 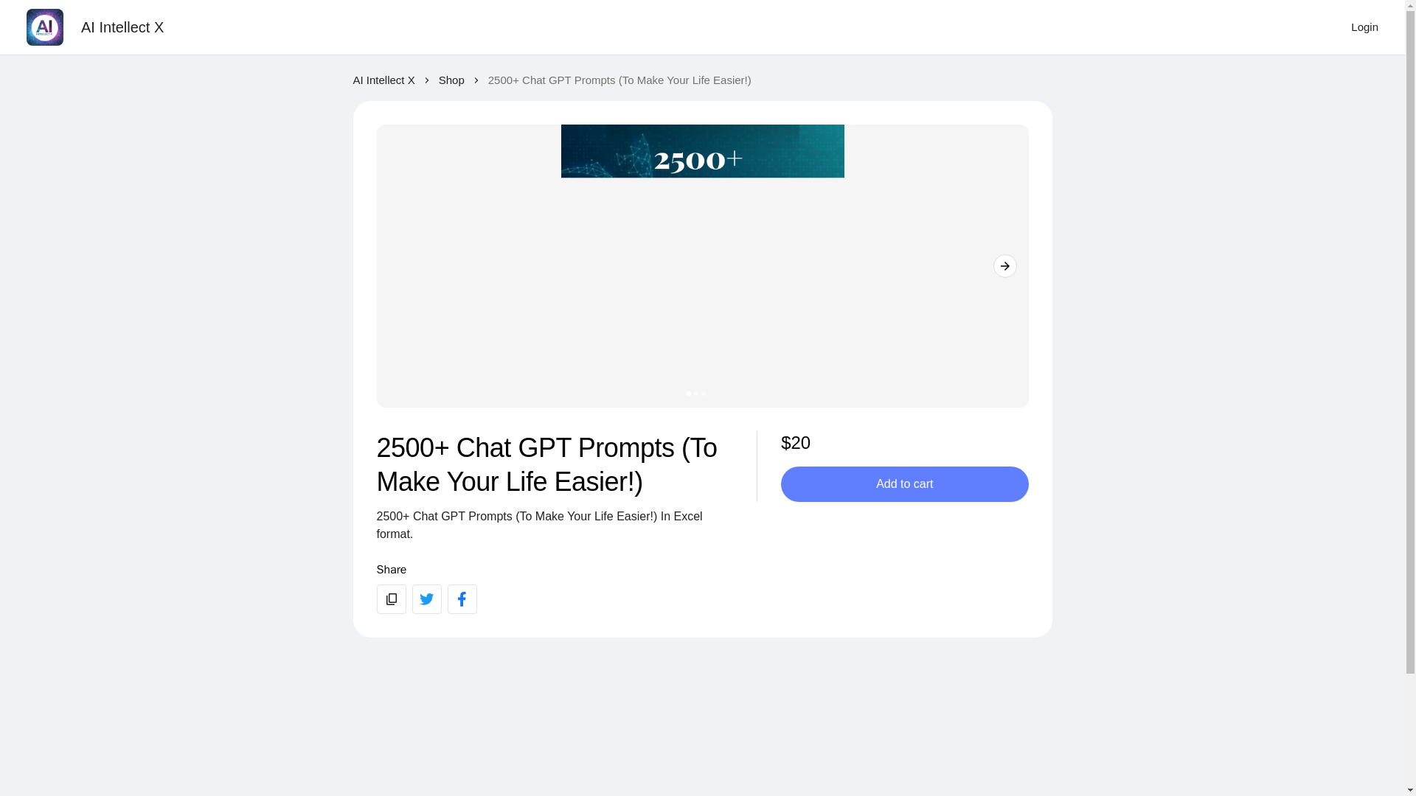 What do you see at coordinates (451, 80) in the screenshot?
I see `Shop` at bounding box center [451, 80].